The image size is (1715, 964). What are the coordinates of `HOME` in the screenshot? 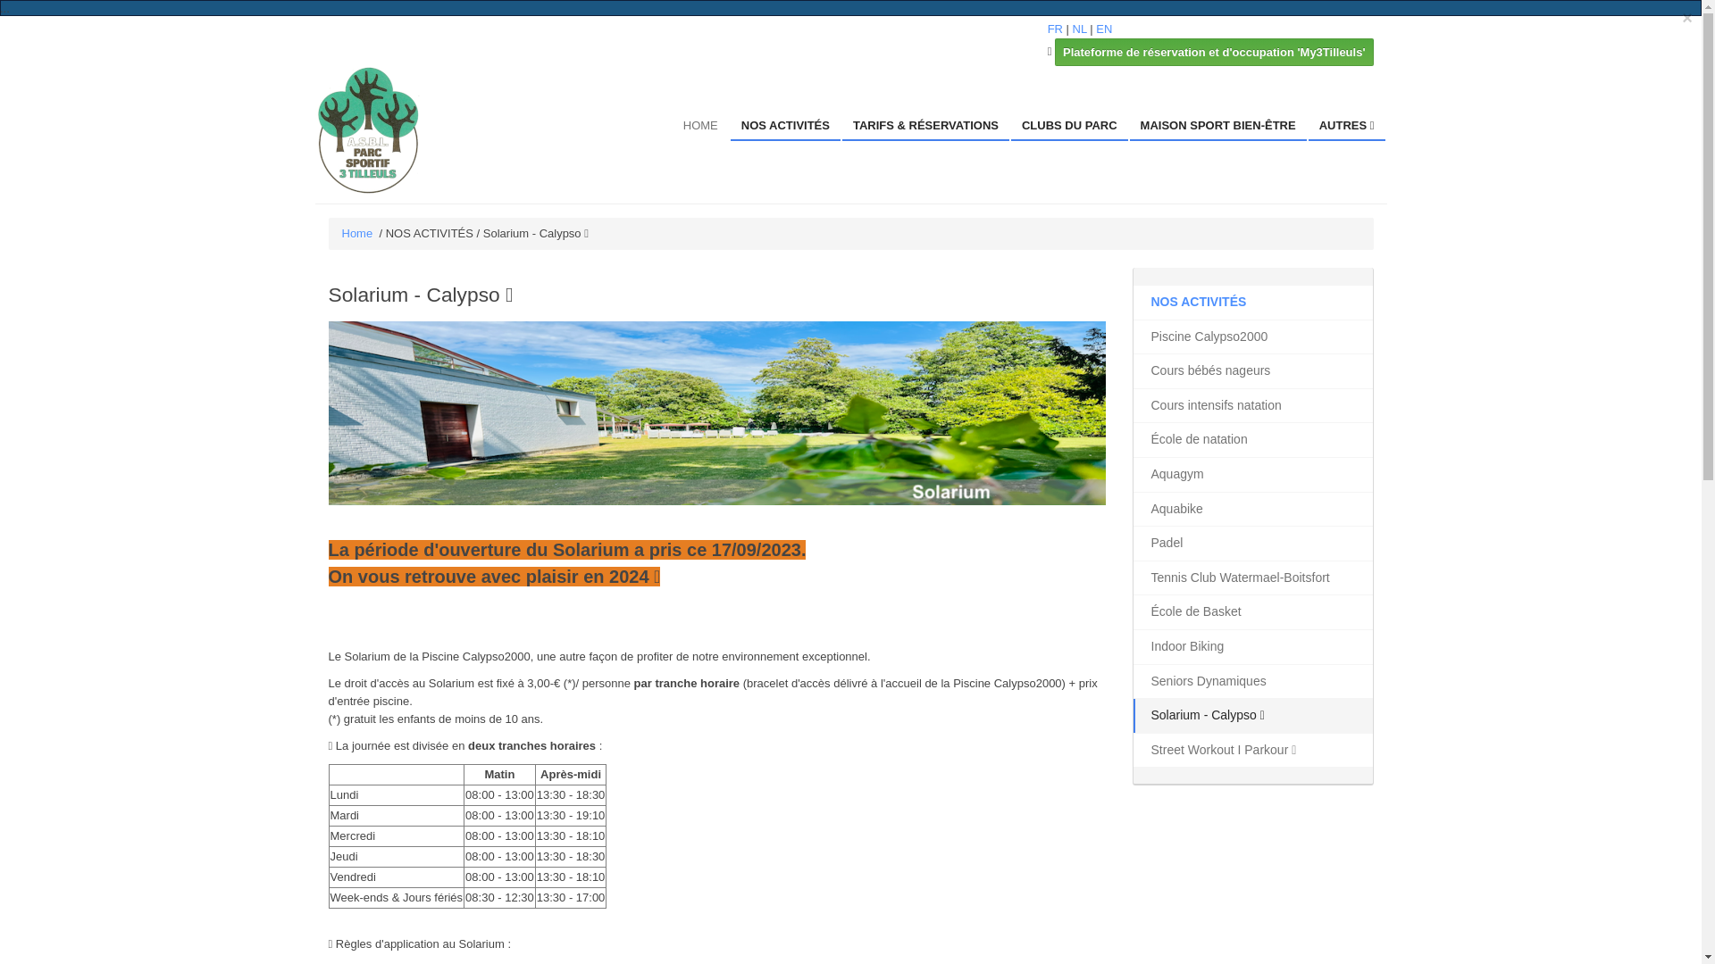 It's located at (700, 127).